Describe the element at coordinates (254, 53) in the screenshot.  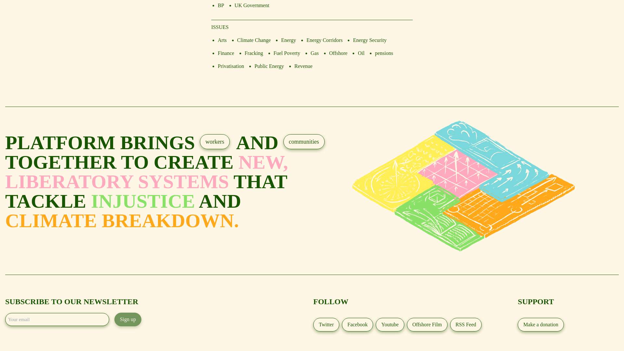
I see `Fracking` at that location.